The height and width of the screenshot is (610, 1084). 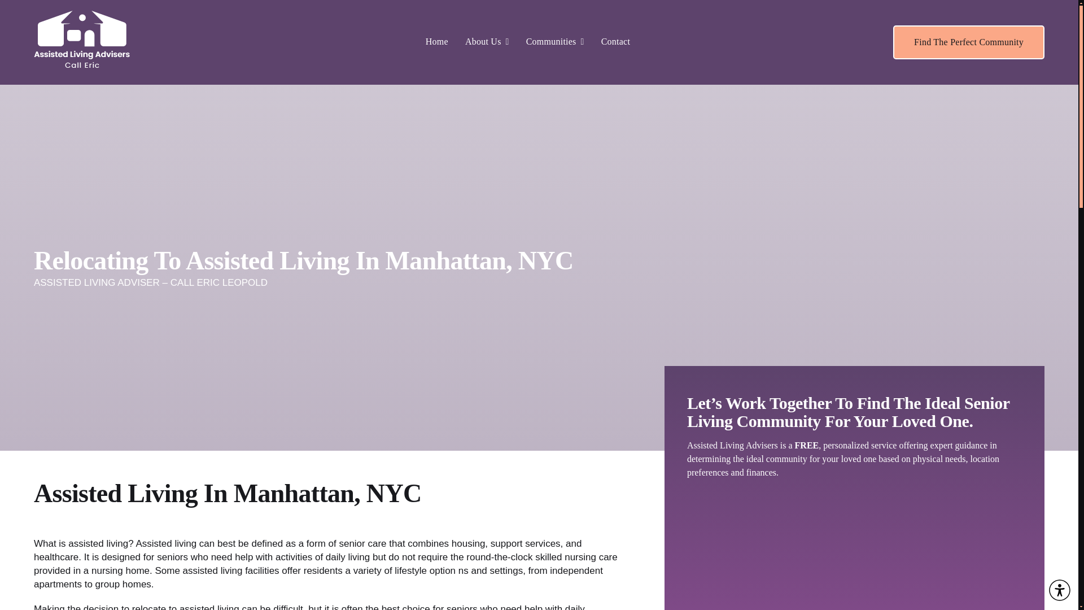 What do you see at coordinates (969, 42) in the screenshot?
I see `Find The Perfect Community` at bounding box center [969, 42].